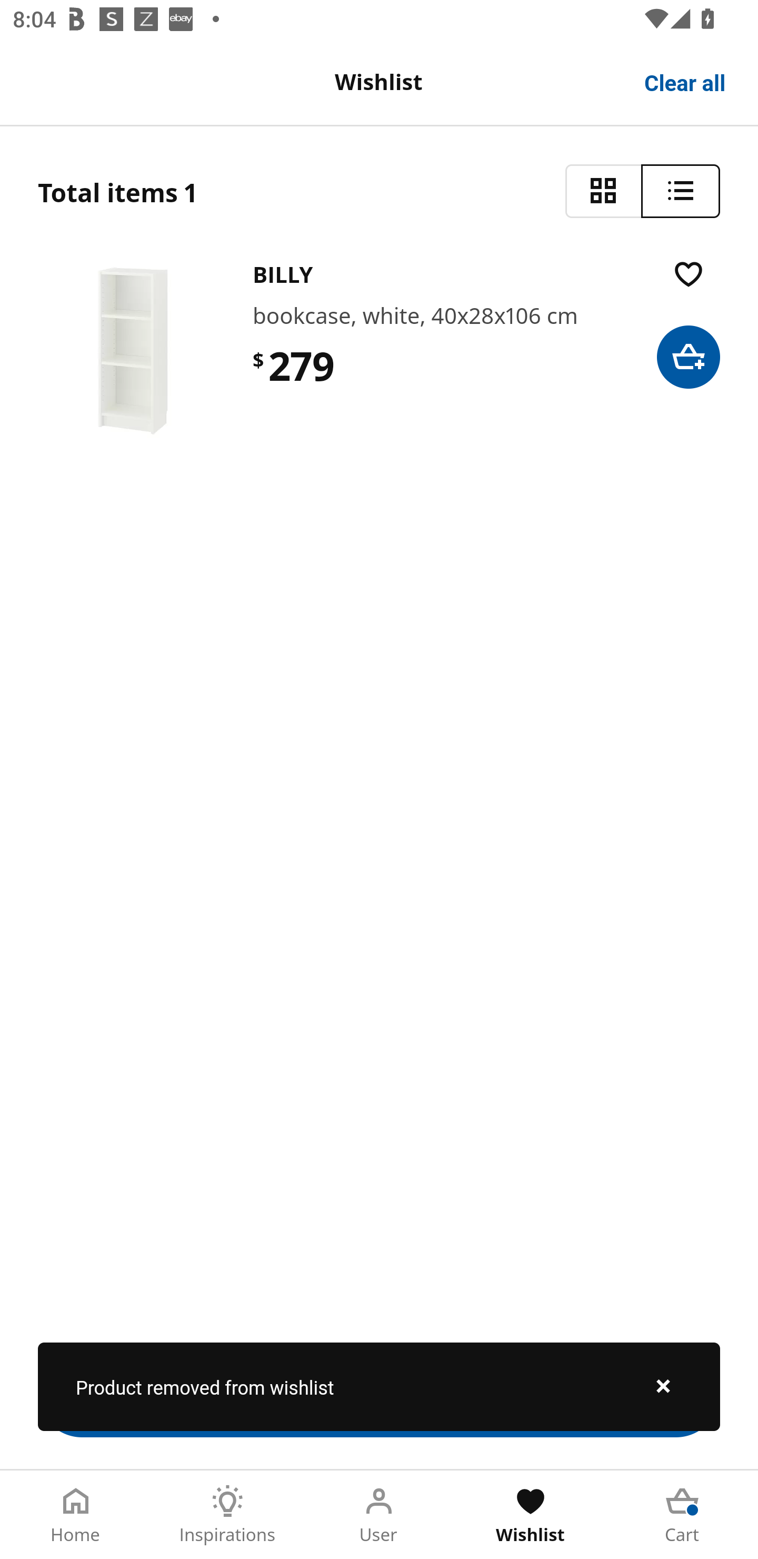 Image resolution: width=758 pixels, height=1559 pixels. I want to click on User
Tab 3 of 5, so click(379, 1515).